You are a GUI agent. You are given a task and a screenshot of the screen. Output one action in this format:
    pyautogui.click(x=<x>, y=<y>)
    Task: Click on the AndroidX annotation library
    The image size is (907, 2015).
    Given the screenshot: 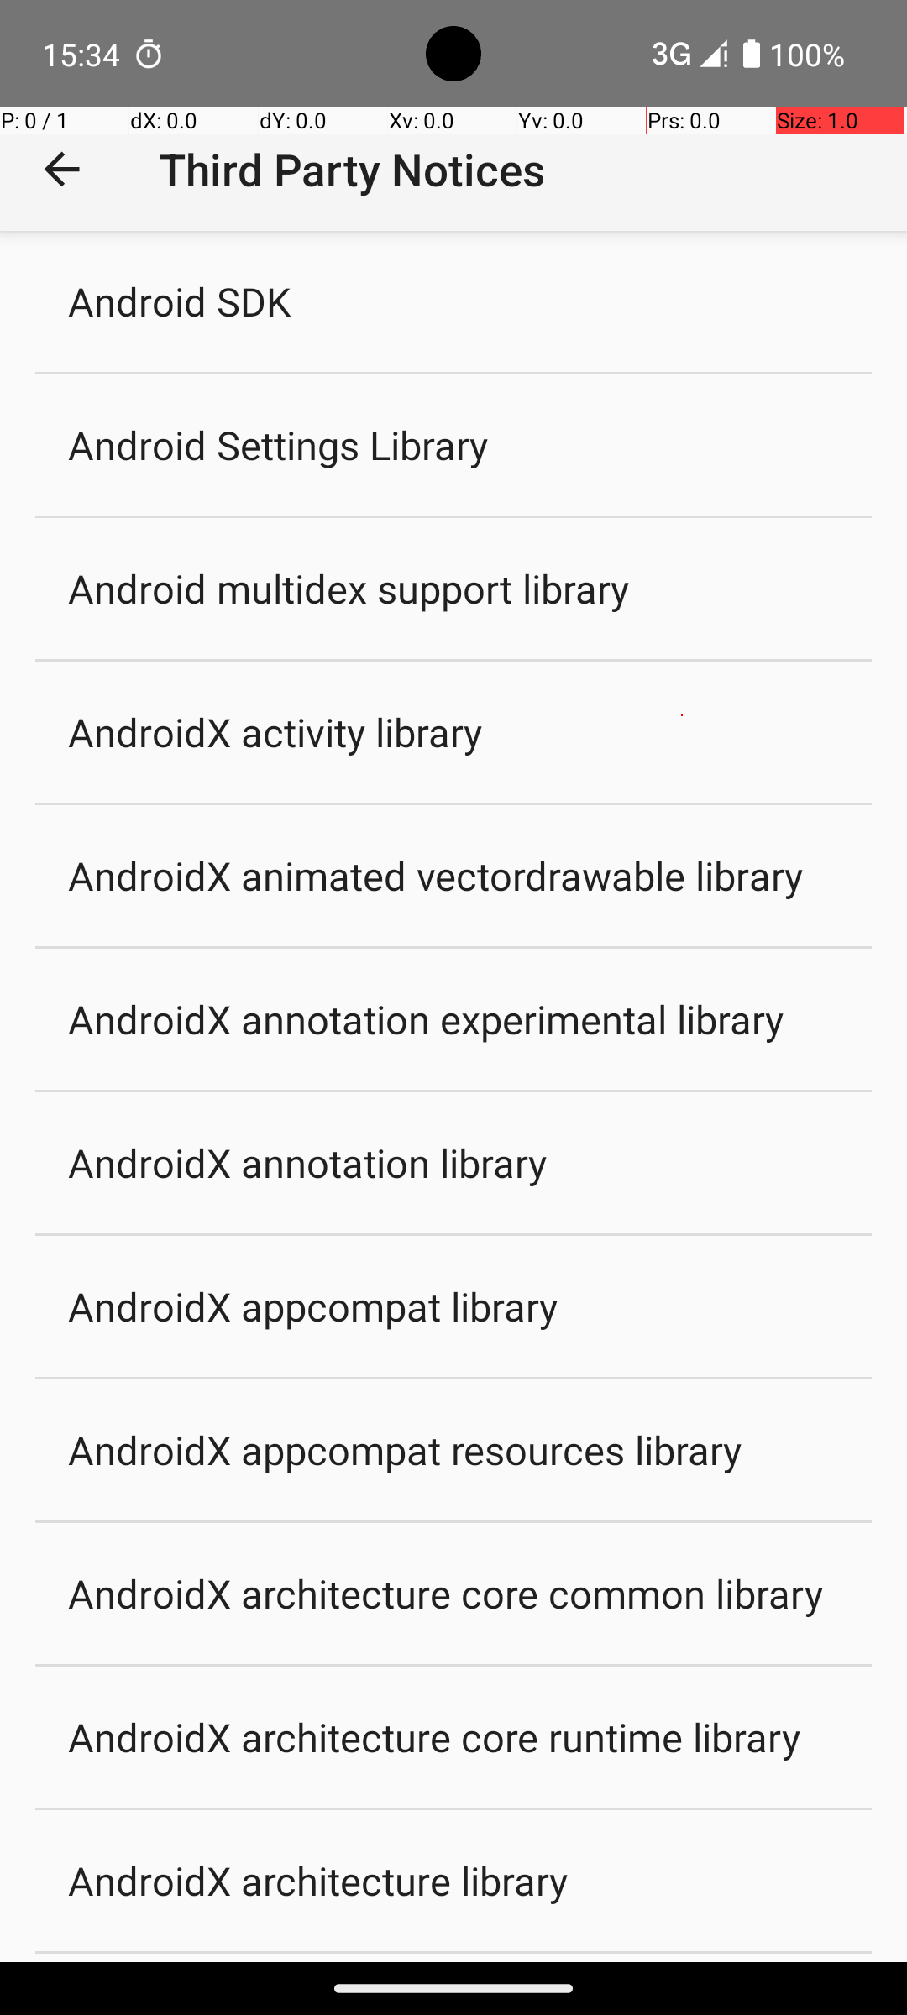 What is the action you would take?
    pyautogui.click(x=307, y=1162)
    